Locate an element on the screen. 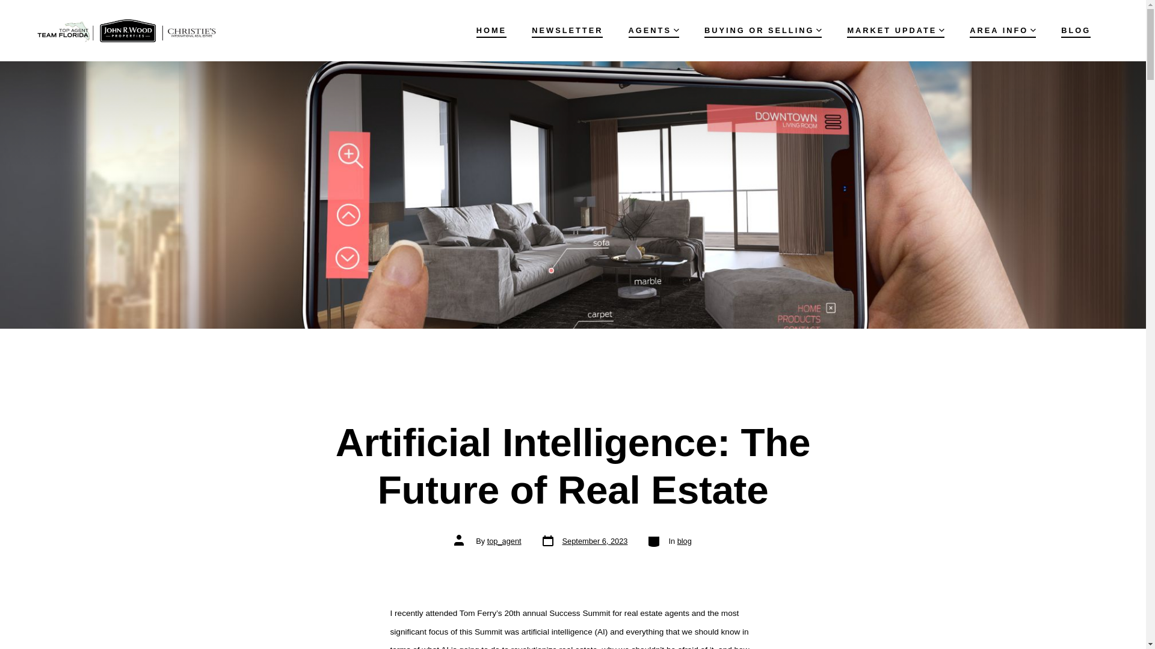 The height and width of the screenshot is (649, 1155). HOME is located at coordinates (653, 30).